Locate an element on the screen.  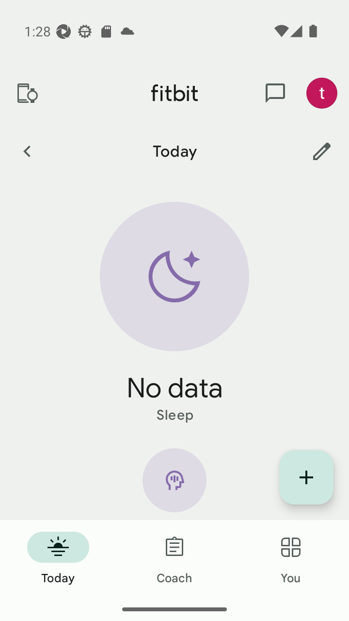
Devices and apps is located at coordinates (27, 93).